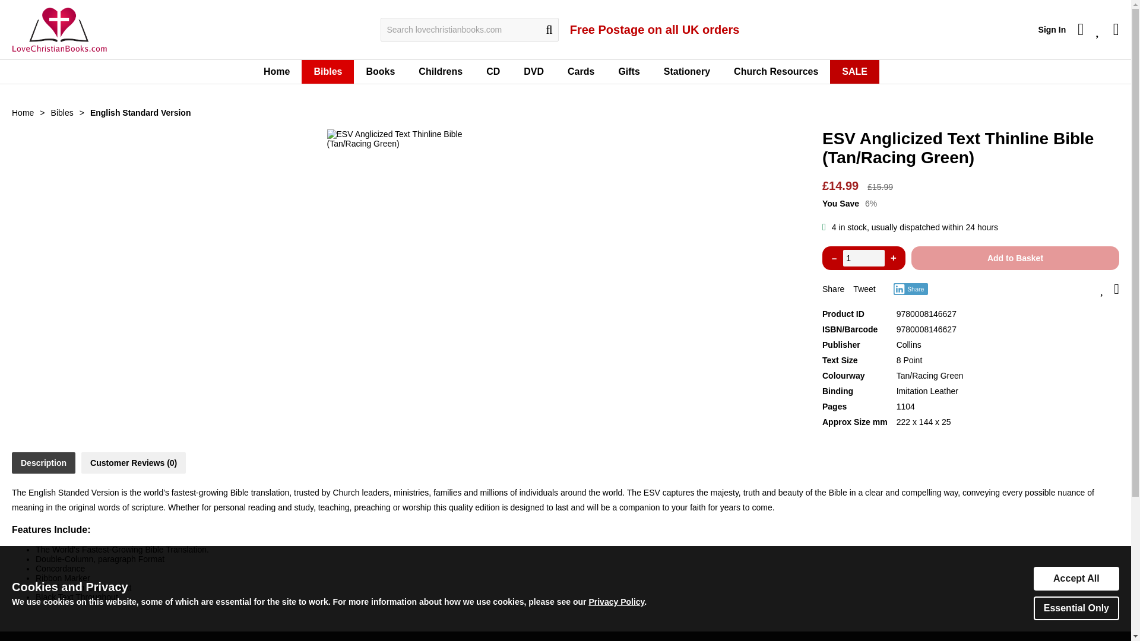  Describe the element at coordinates (534, 72) in the screenshot. I see `Christian Films for all Ages on DVD` at that location.